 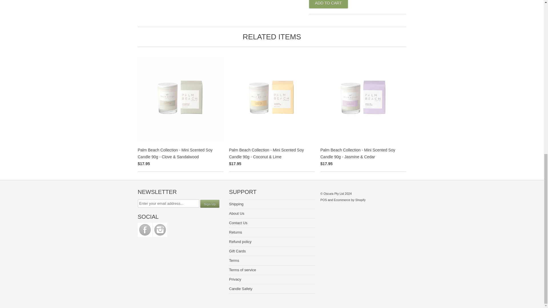 What do you see at coordinates (328, 4) in the screenshot?
I see `Add to Cart` at bounding box center [328, 4].